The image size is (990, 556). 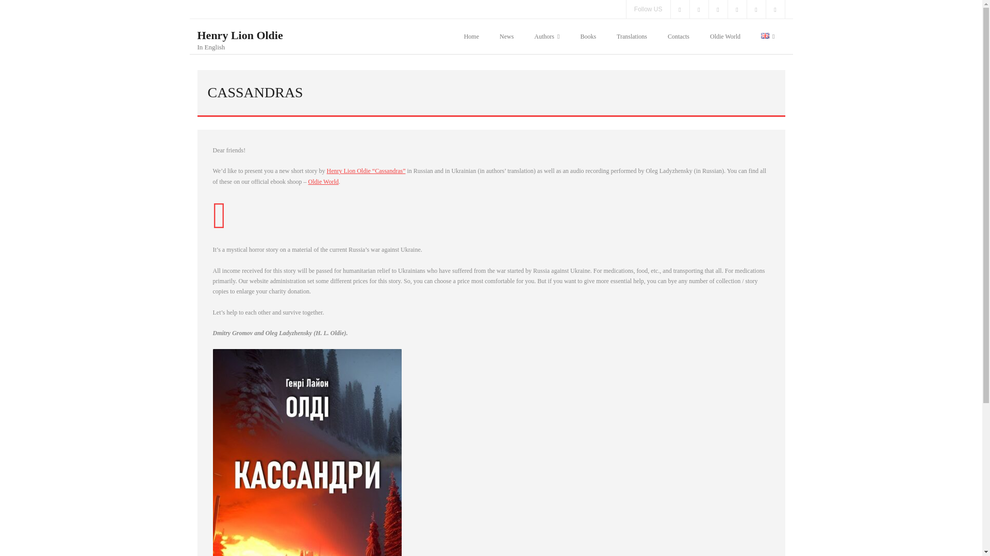 I want to click on Books, so click(x=588, y=36).